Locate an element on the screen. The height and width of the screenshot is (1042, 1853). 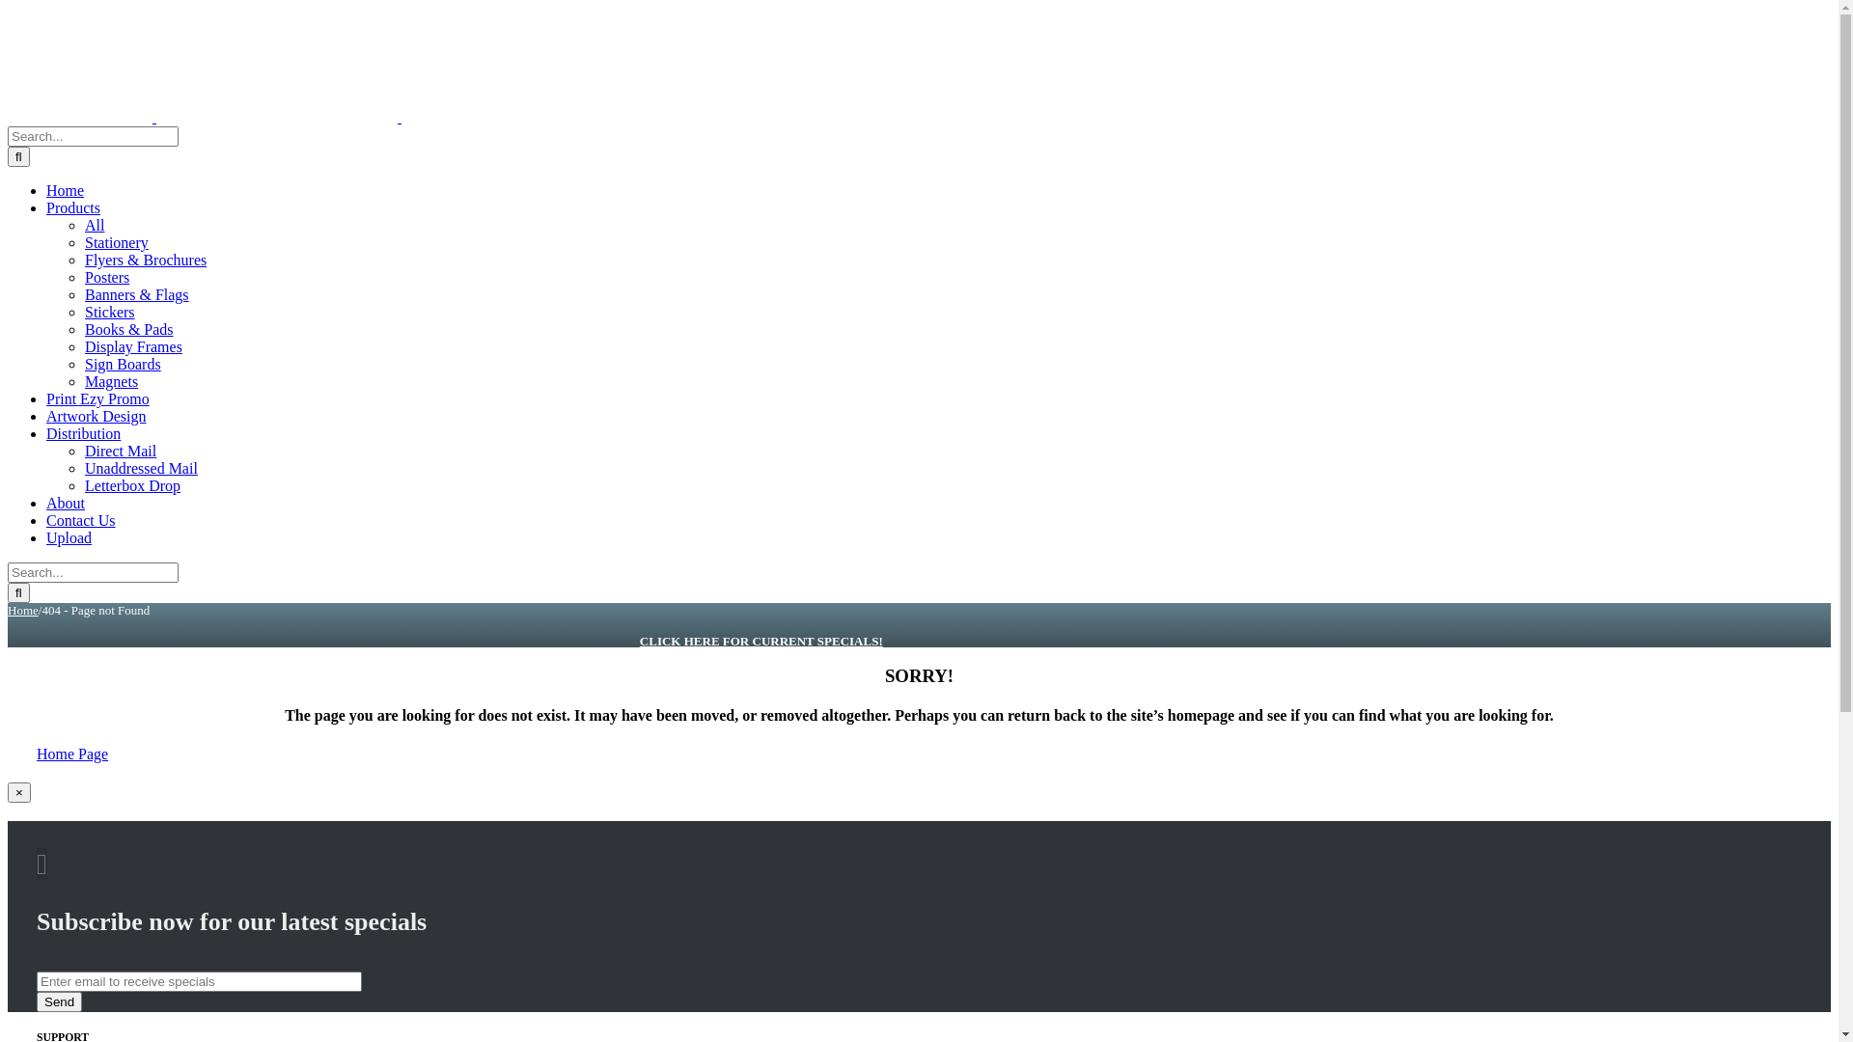
Posters is located at coordinates (107, 278).